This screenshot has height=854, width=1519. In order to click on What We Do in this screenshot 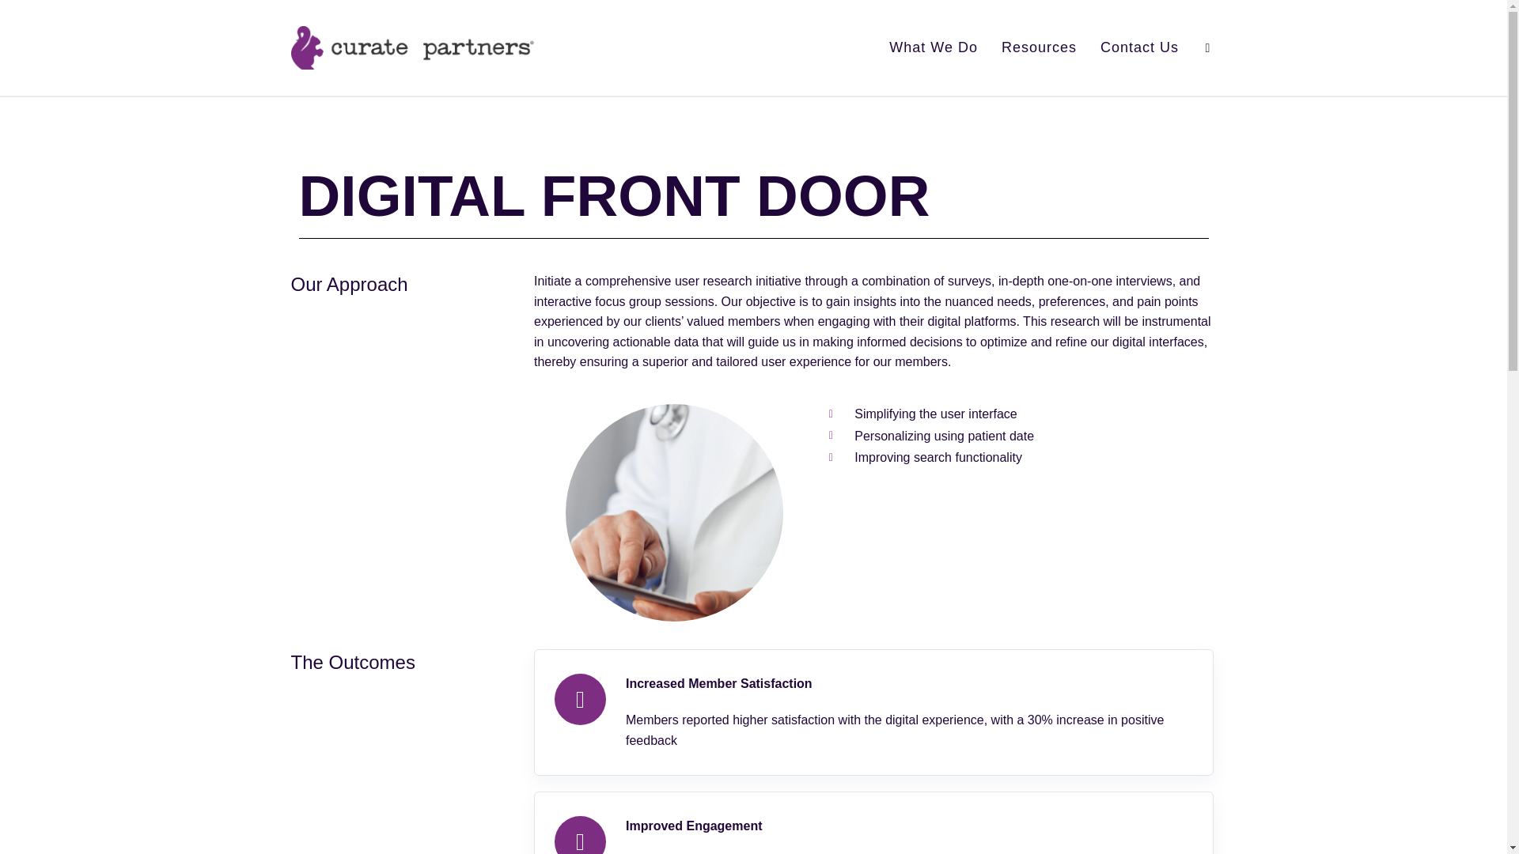, I will do `click(934, 47)`.